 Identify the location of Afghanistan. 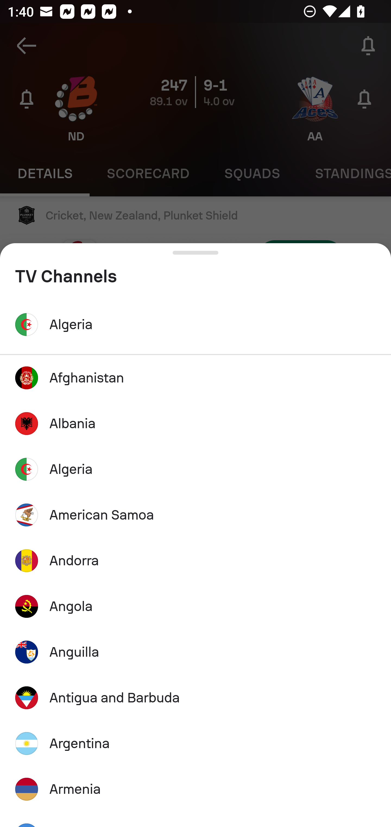
(195, 378).